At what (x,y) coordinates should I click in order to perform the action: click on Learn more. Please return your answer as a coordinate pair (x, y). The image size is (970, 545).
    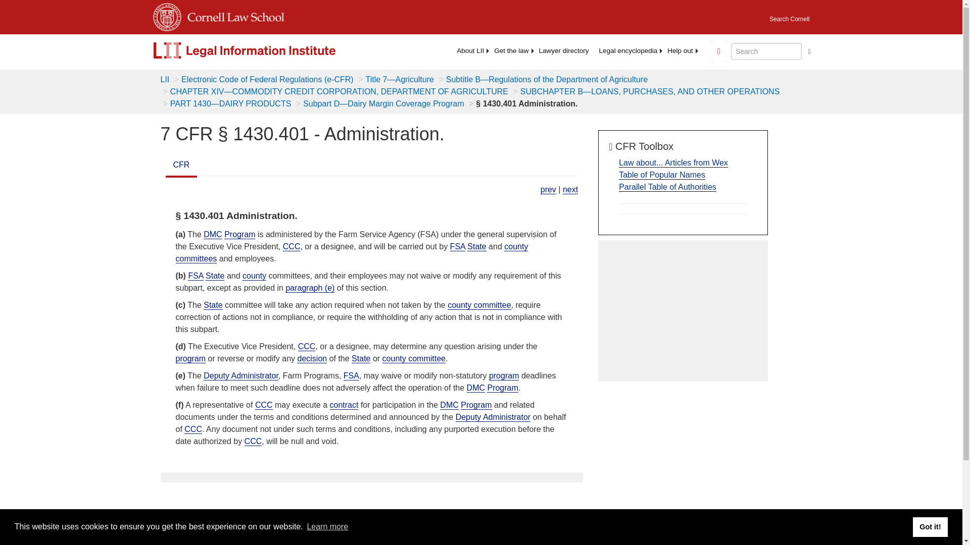
    Looking at the image, I should click on (327, 527).